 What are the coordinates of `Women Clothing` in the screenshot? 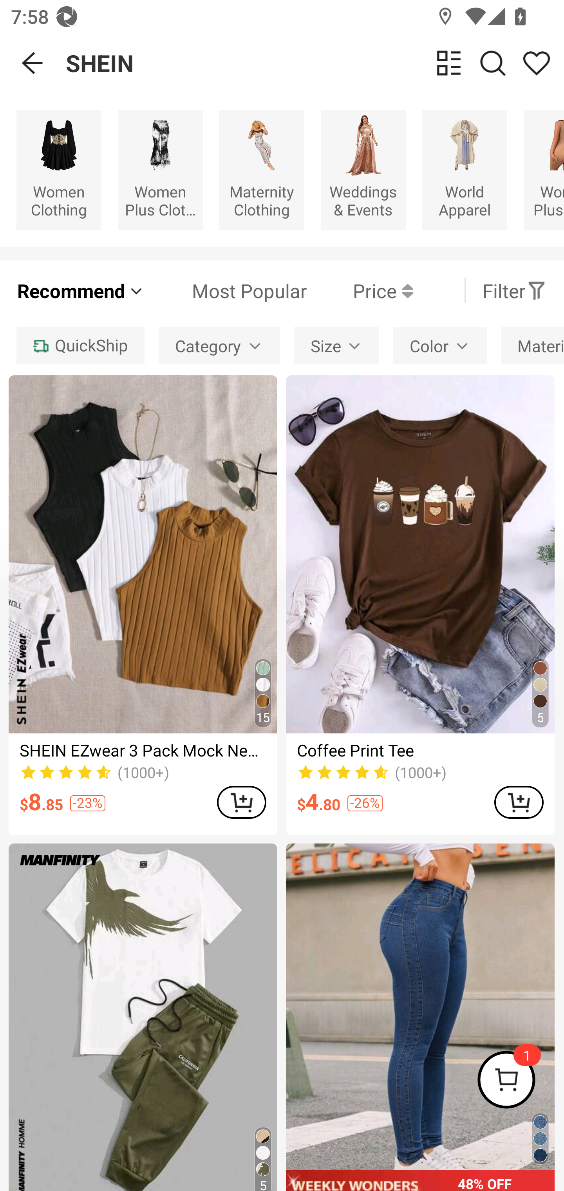 It's located at (59, 169).